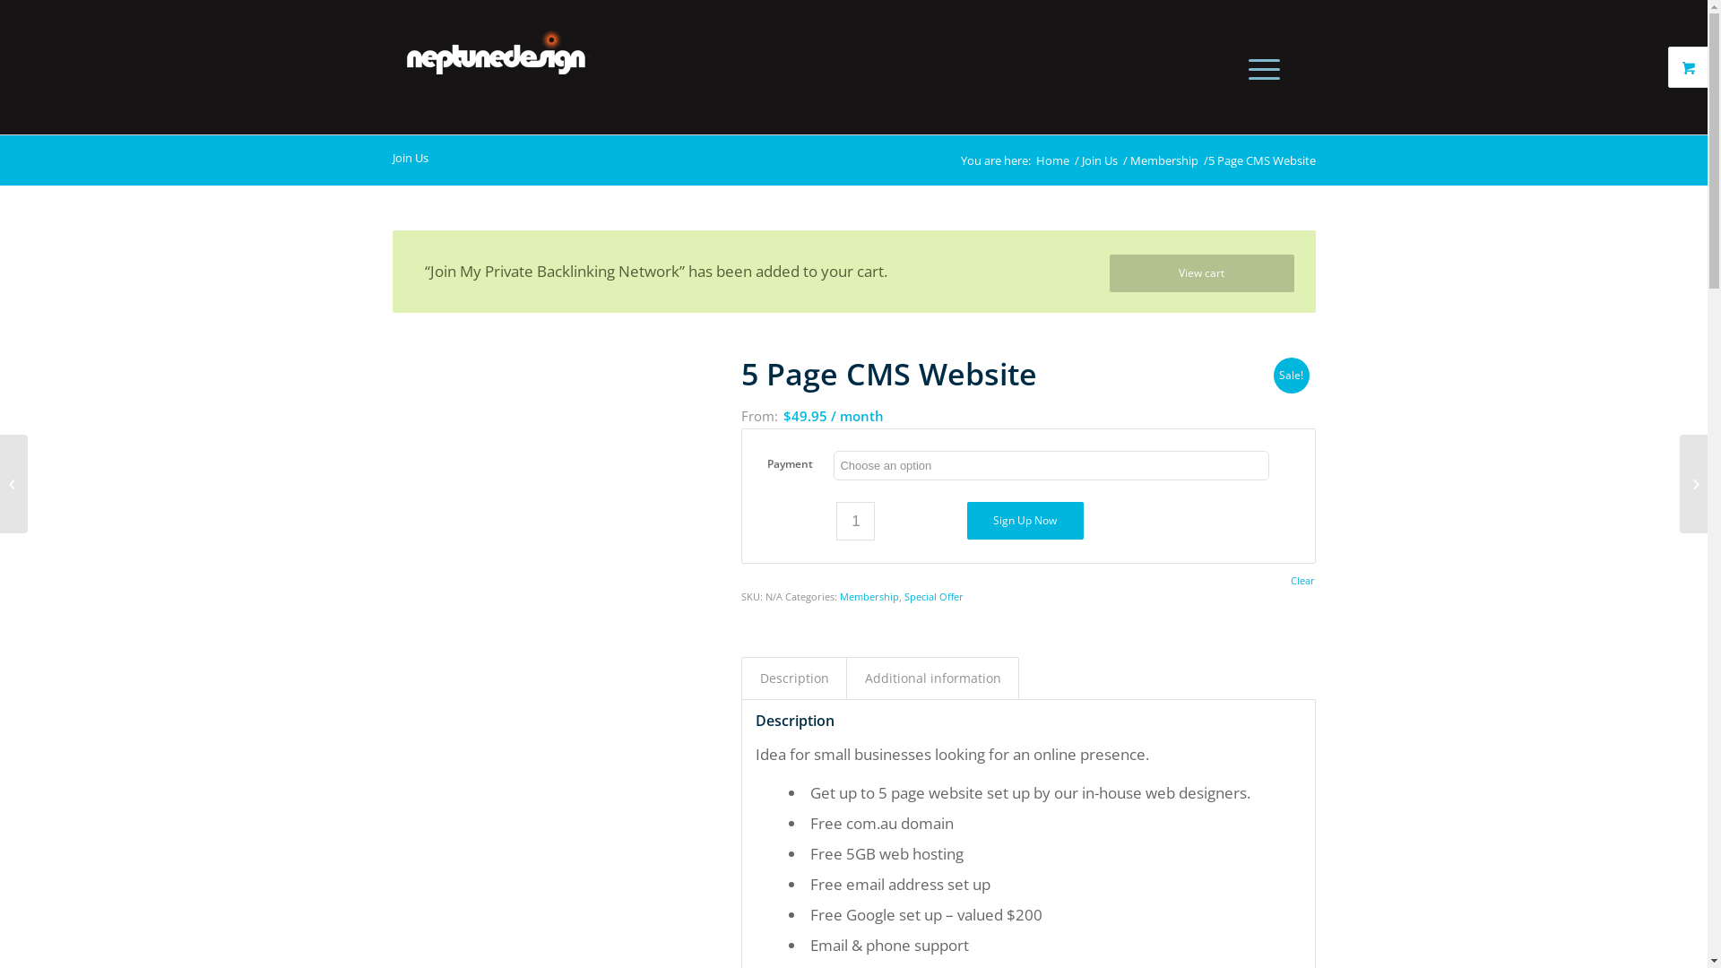  What do you see at coordinates (869, 597) in the screenshot?
I see `Membership` at bounding box center [869, 597].